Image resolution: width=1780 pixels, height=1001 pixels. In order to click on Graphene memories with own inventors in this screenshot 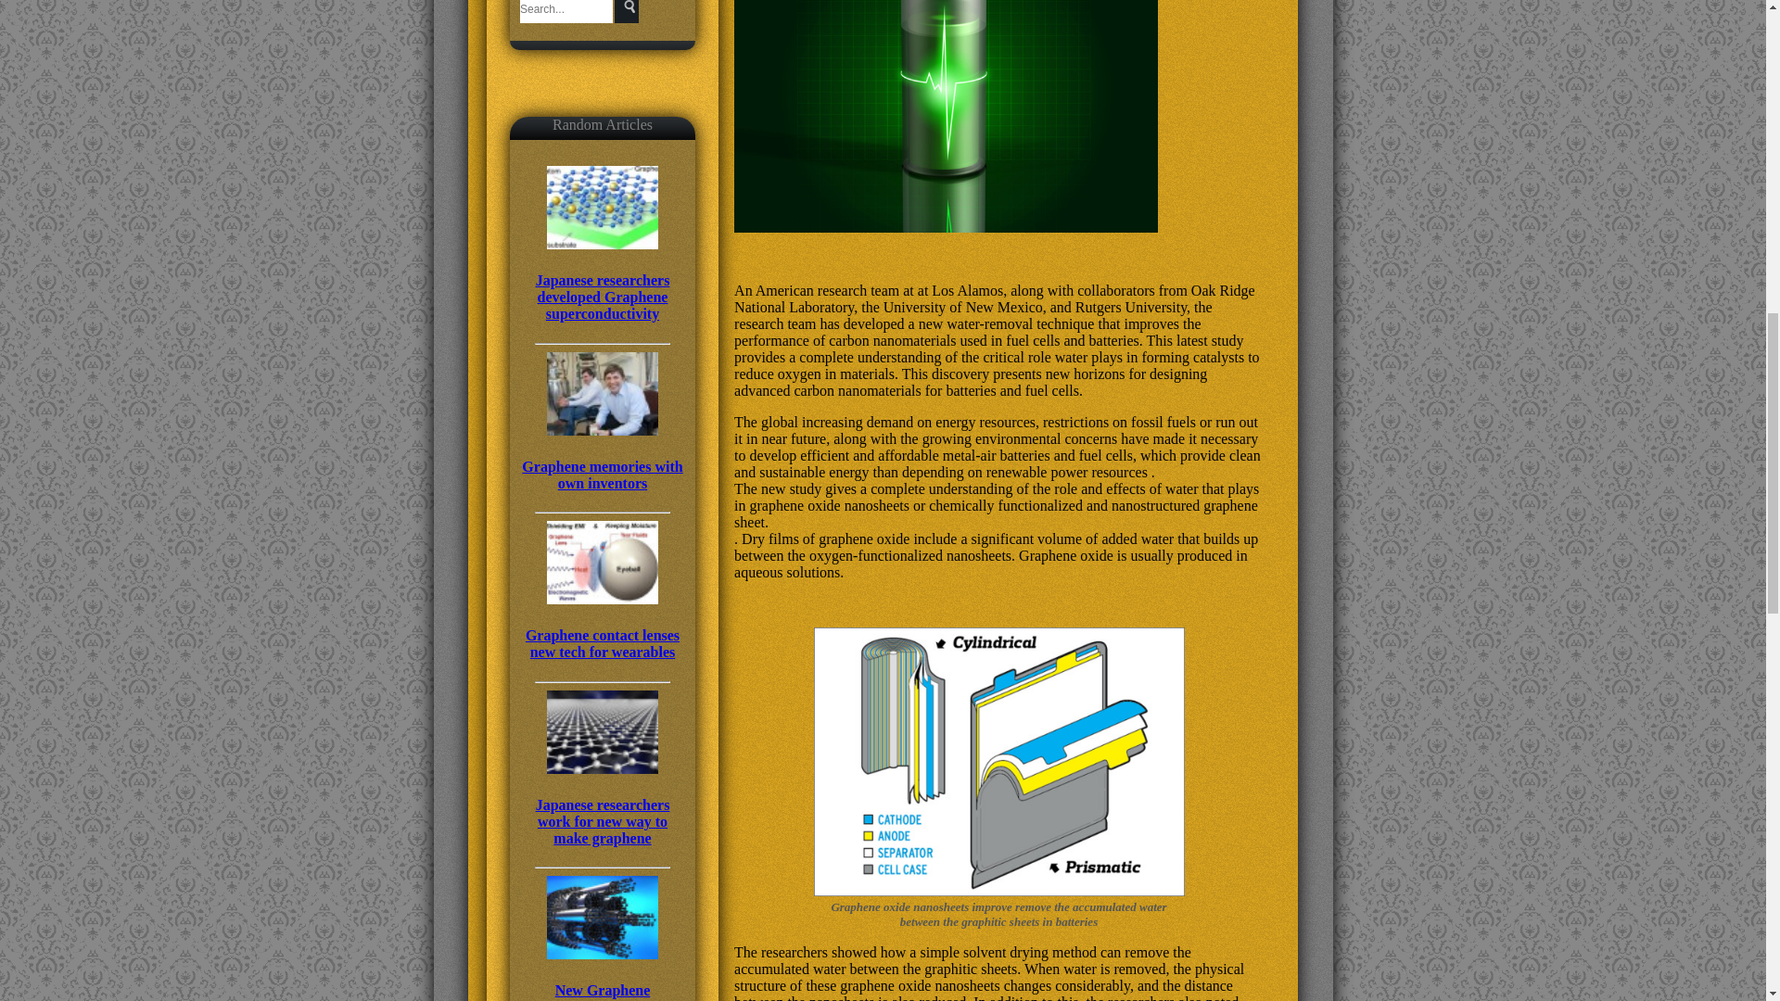, I will do `click(603, 457)`.